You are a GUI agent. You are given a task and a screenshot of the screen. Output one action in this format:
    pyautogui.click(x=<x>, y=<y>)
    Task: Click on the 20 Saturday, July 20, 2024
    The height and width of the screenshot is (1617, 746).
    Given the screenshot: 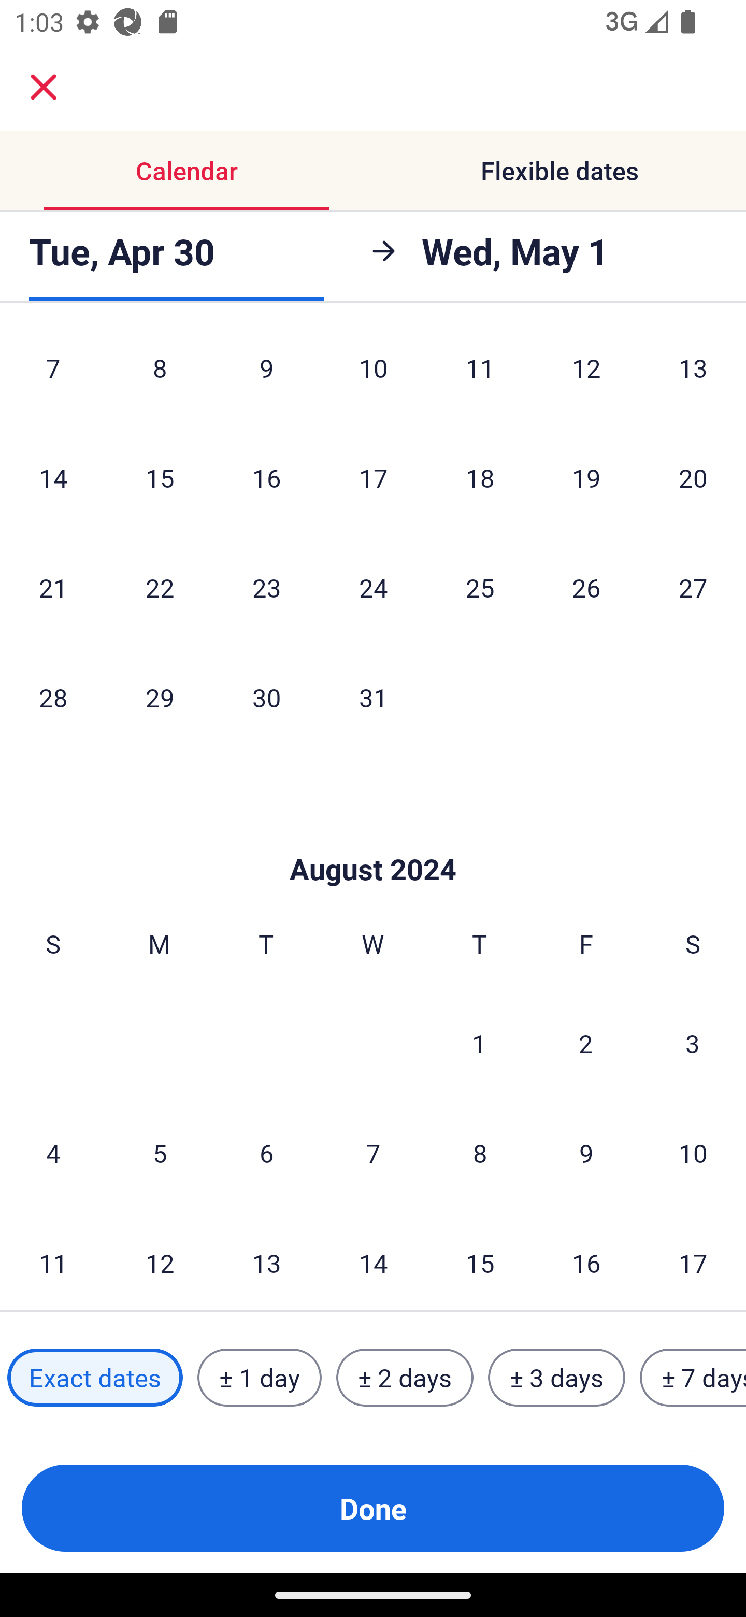 What is the action you would take?
    pyautogui.click(x=693, y=477)
    